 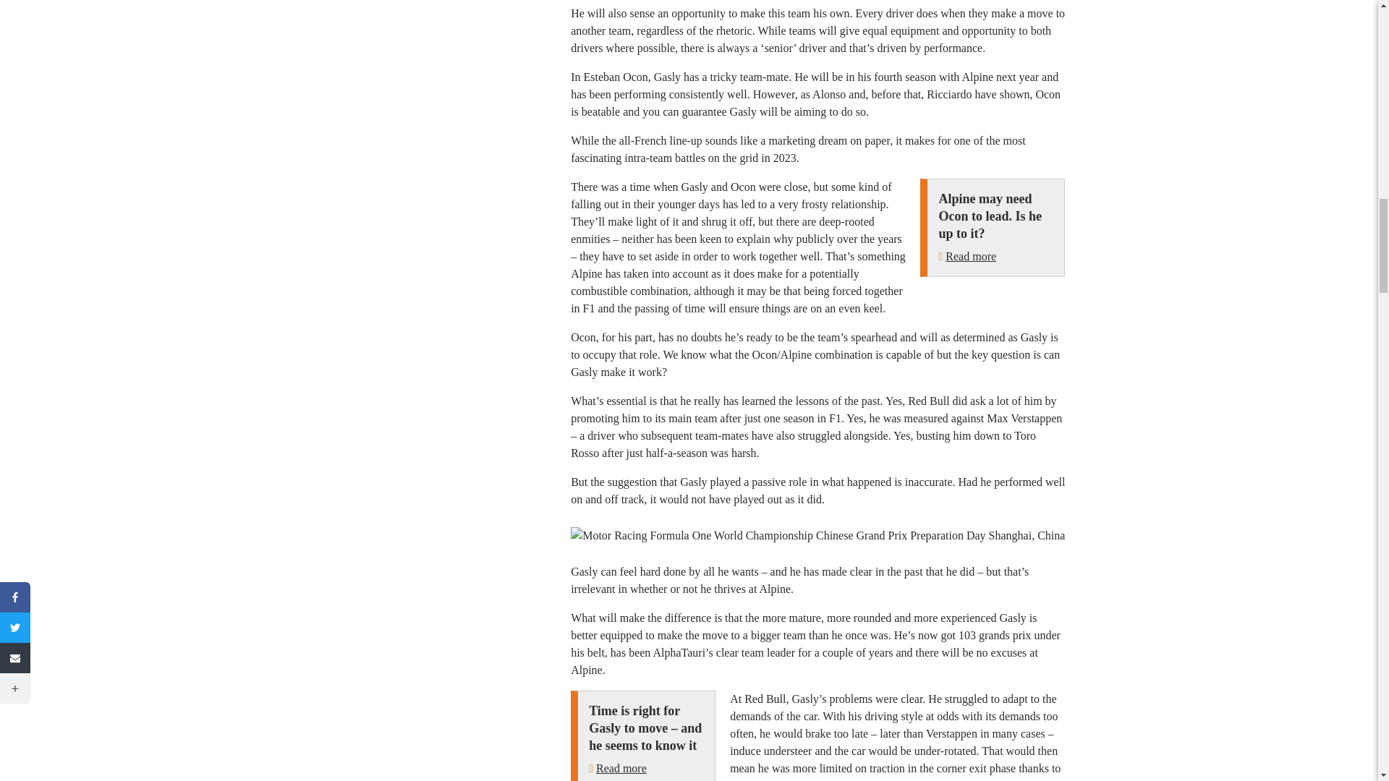 I want to click on Read more, so click(x=971, y=256).